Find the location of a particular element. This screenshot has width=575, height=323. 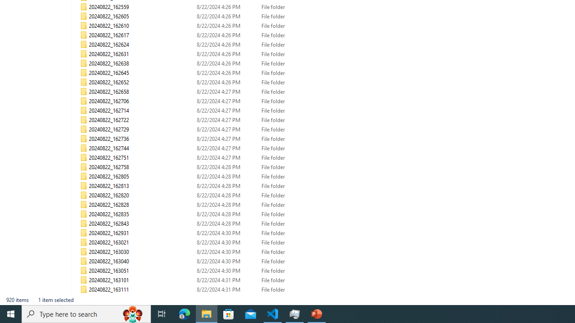

20240822_162758 is located at coordinates (212, 167).